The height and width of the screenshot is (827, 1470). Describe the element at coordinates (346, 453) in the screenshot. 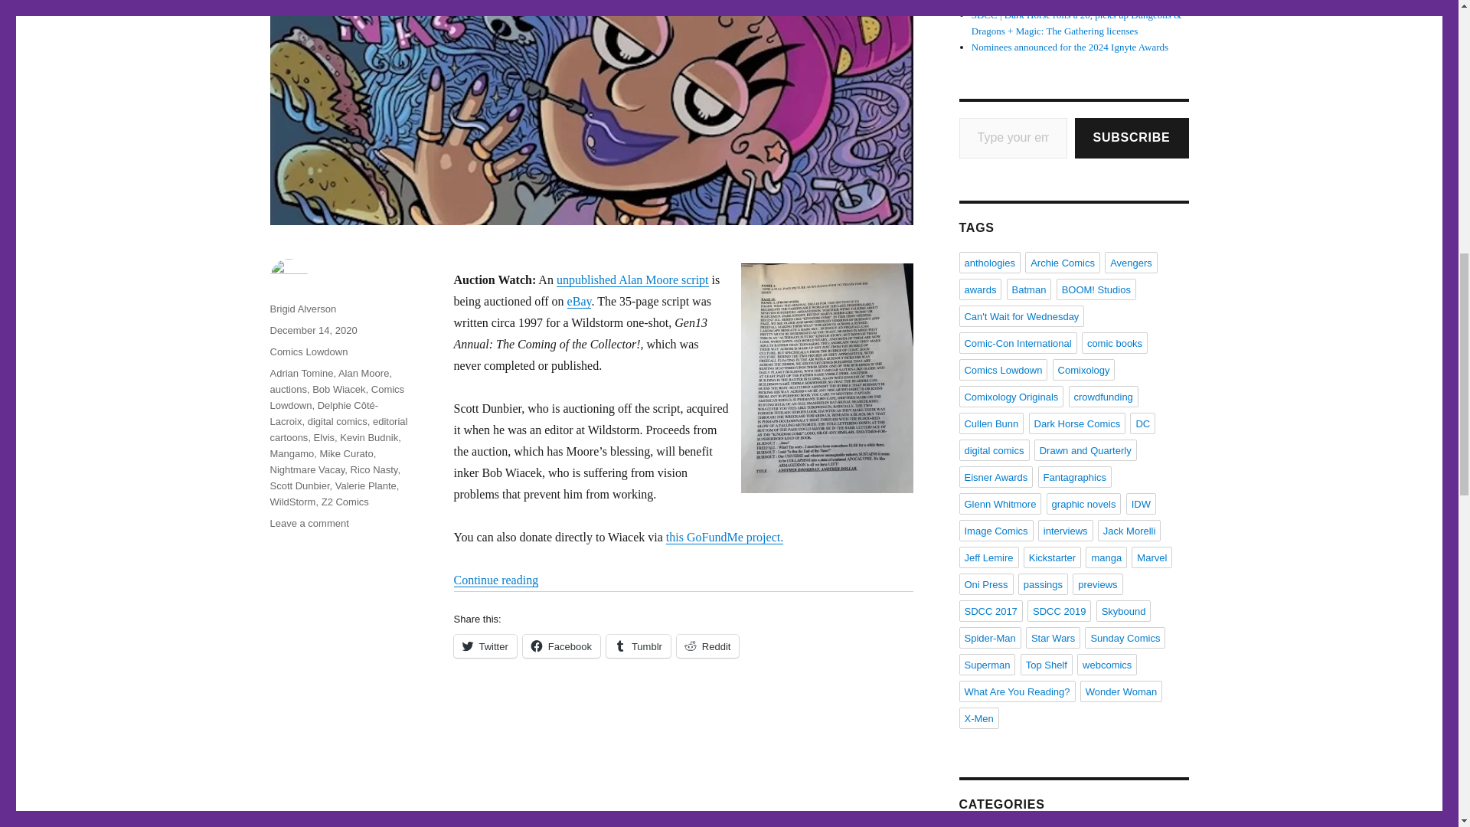

I see `Mike Curato` at that location.